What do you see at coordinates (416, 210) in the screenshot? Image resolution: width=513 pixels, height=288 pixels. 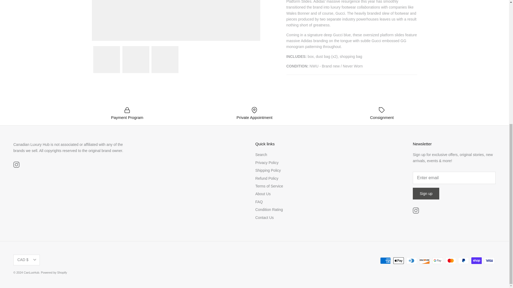 I see `Instagram` at bounding box center [416, 210].